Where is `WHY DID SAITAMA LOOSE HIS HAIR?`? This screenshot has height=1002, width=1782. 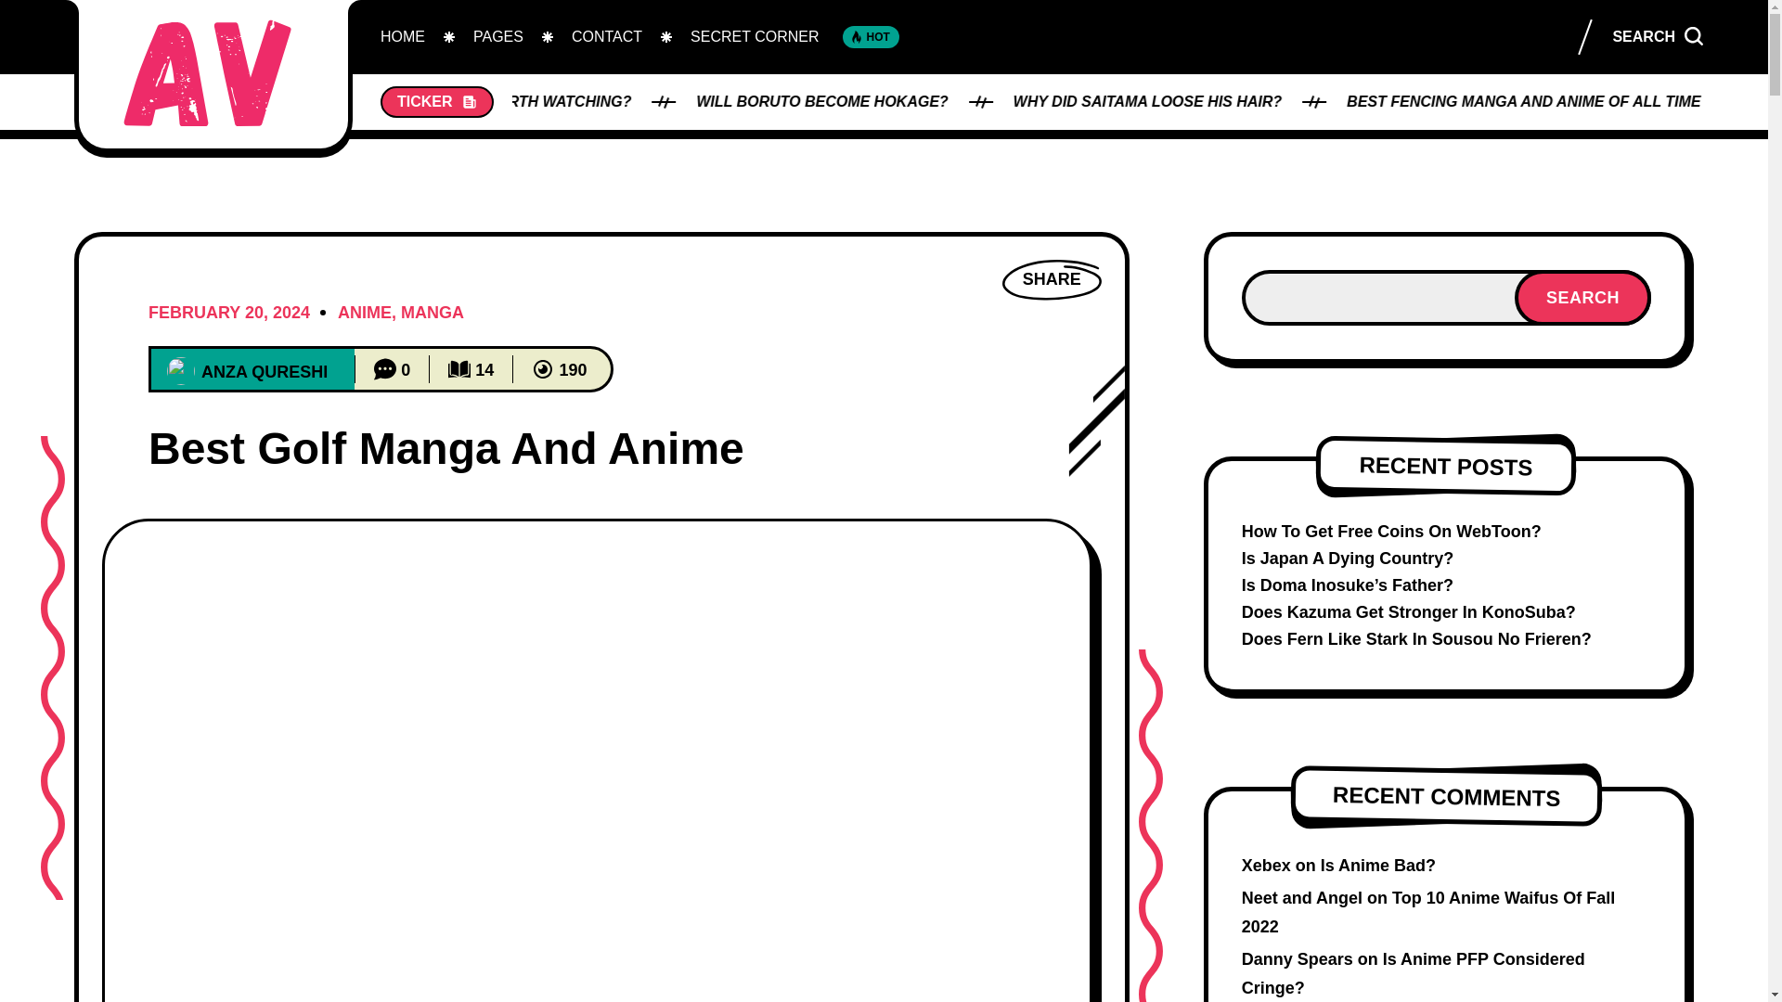
WHY DID SAITAMA LOOSE HIS HAIR? is located at coordinates (1552, 101).